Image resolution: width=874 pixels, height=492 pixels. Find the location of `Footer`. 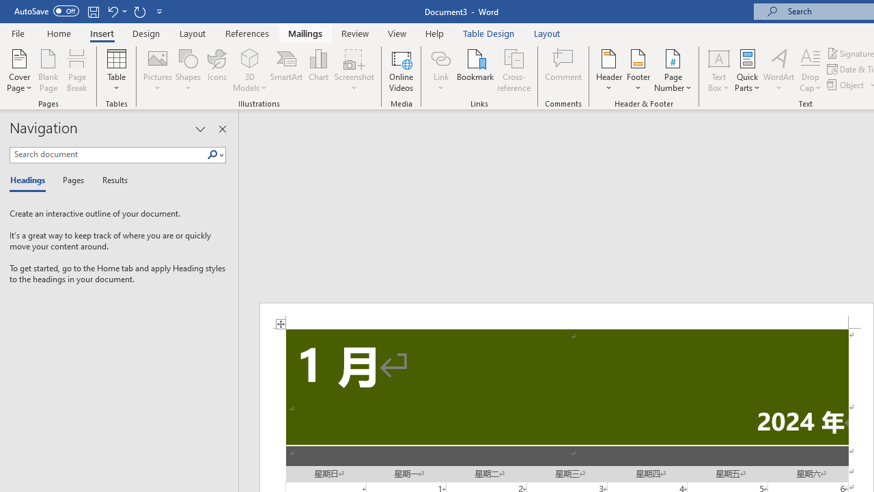

Footer is located at coordinates (638, 70).